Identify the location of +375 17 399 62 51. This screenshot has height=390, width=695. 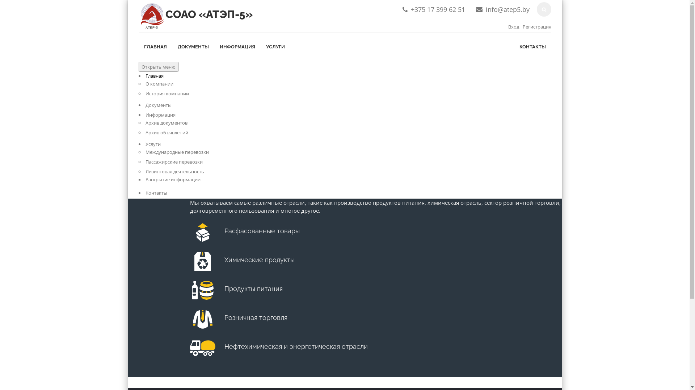
(438, 9).